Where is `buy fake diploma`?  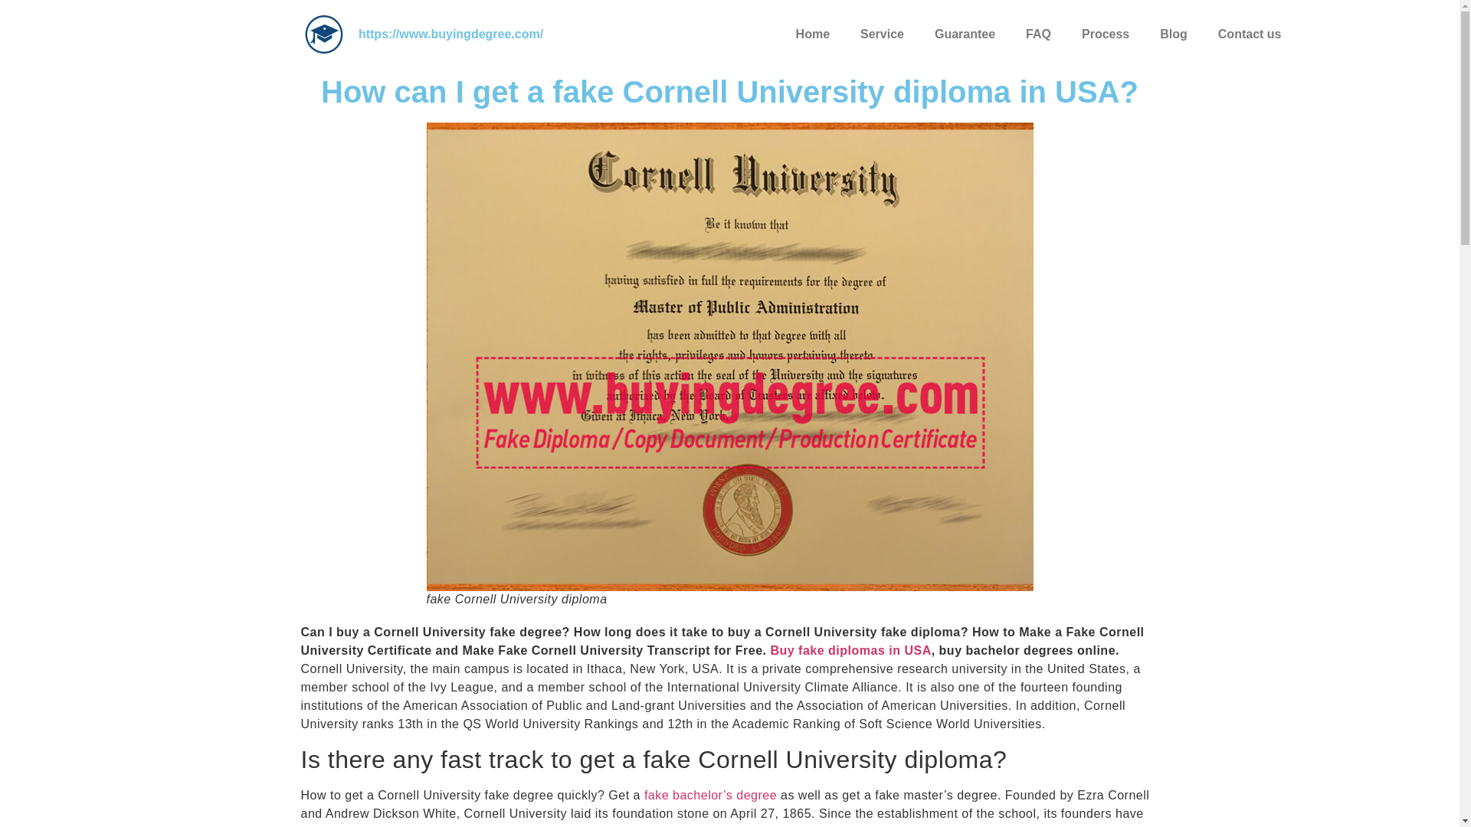 buy fake diploma is located at coordinates (323, 34).